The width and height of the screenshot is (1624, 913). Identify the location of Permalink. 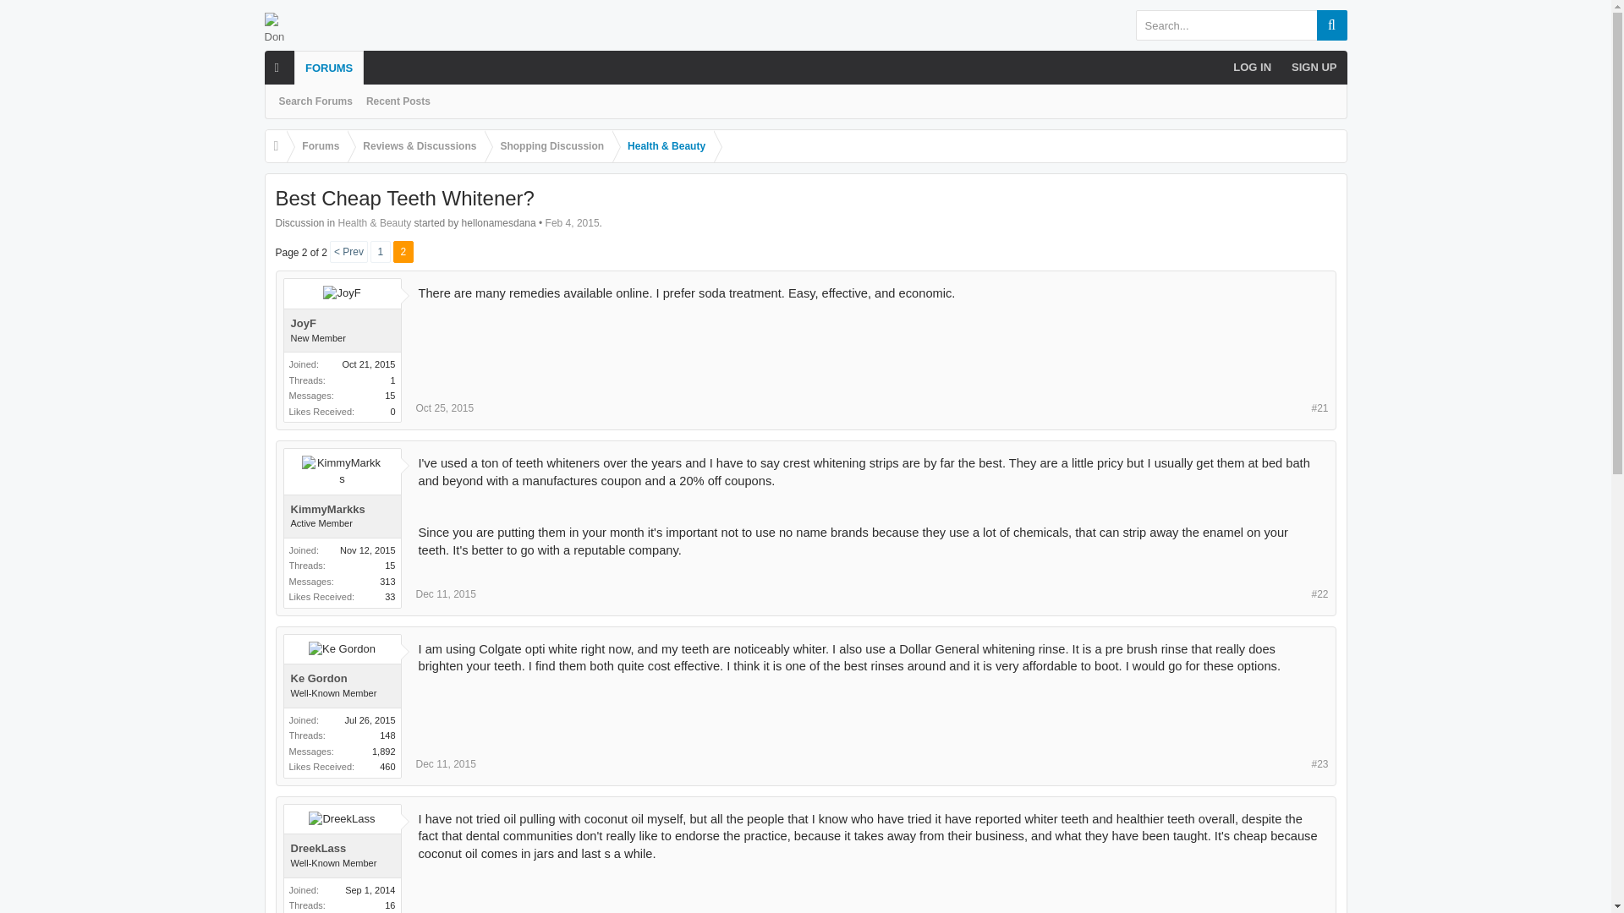
(1319, 409).